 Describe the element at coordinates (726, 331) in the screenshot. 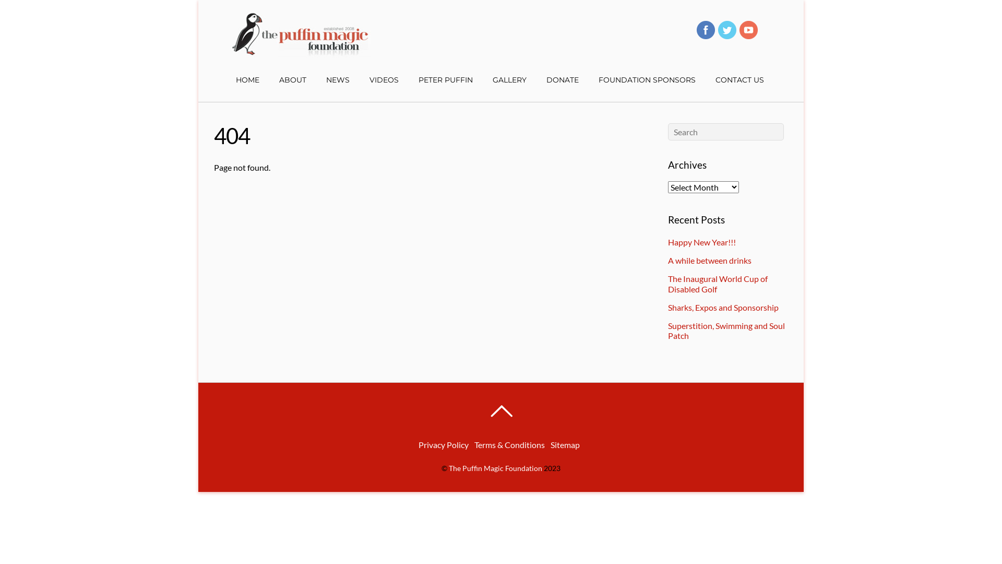

I see `Superstition, Swimming and Soul Patch` at that location.